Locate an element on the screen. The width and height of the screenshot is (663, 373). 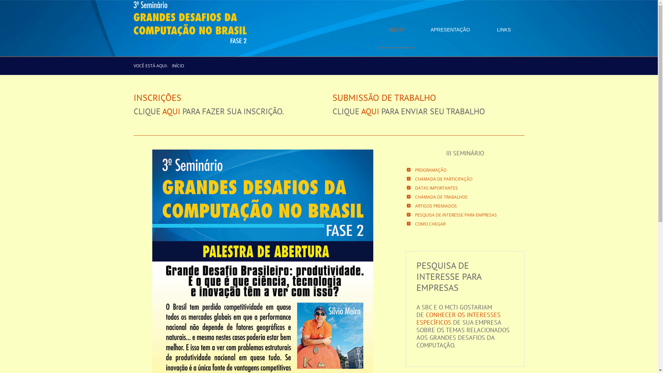
PESQUISA DE INTERESSE PARA EMPRESAS is located at coordinates (456, 215).